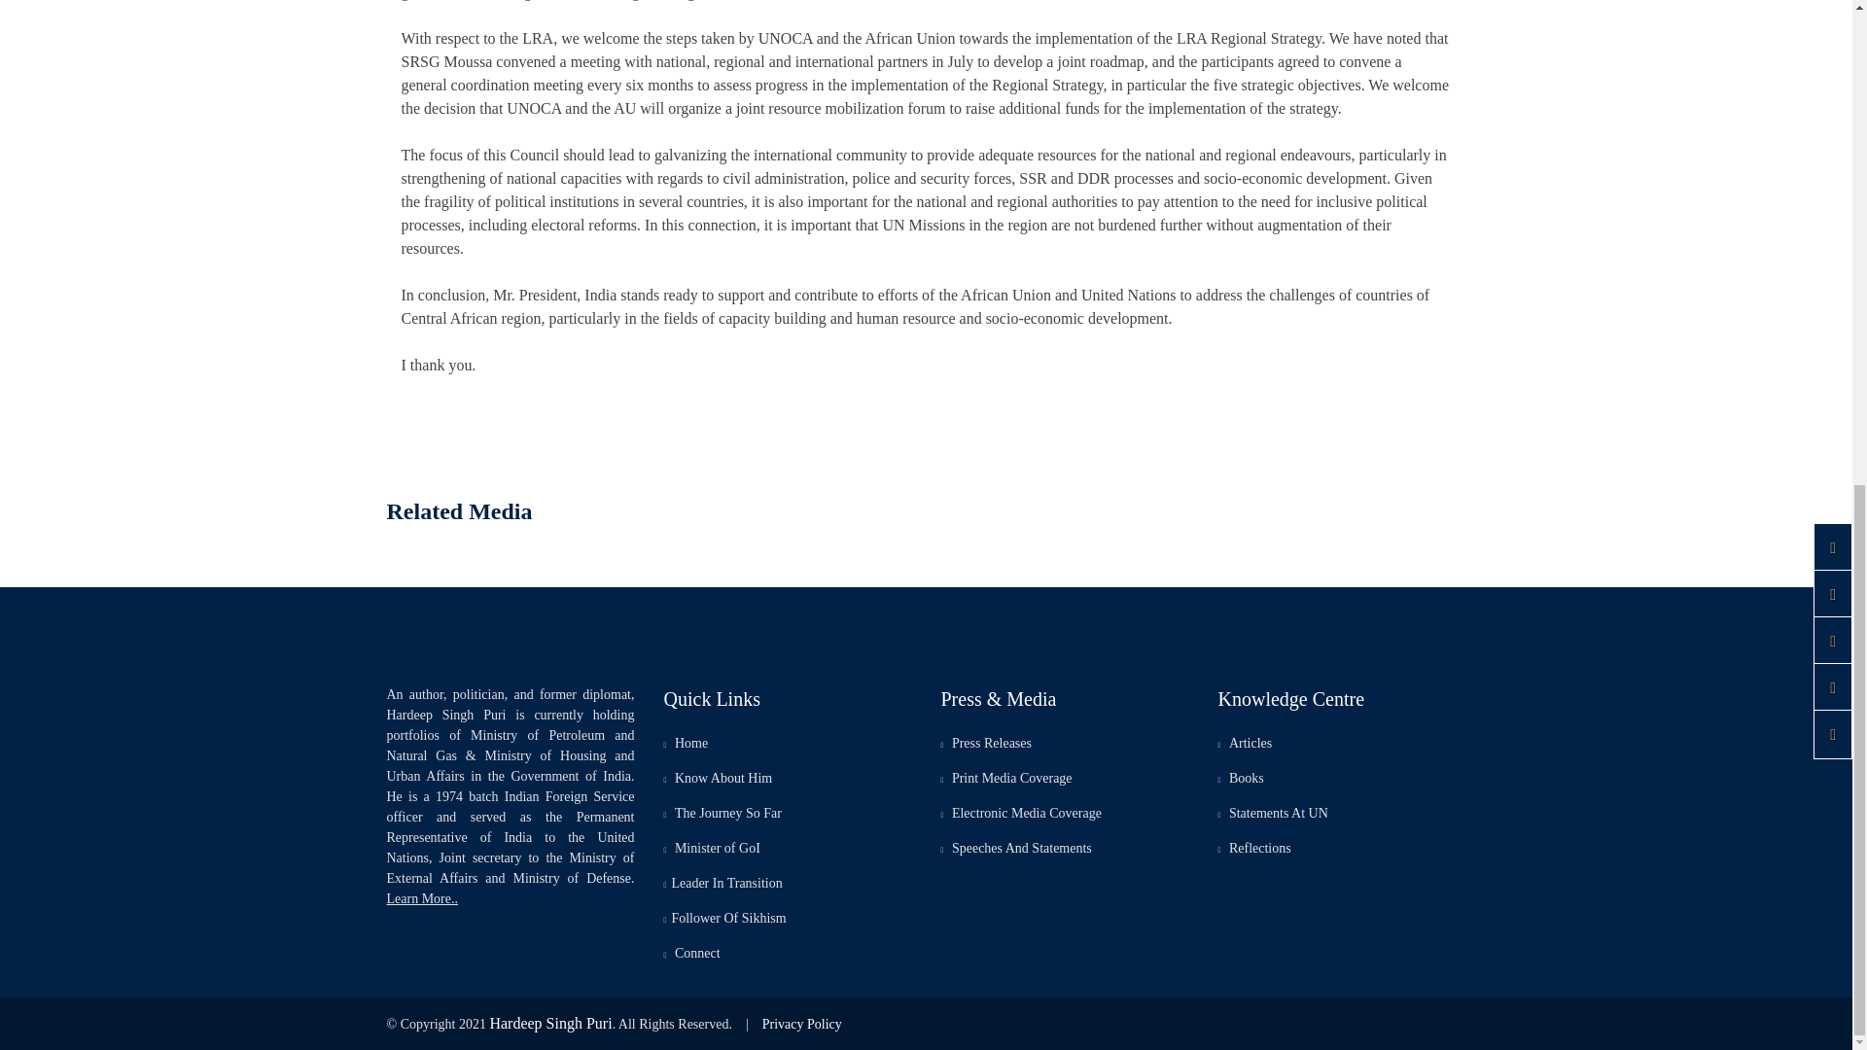  I want to click on The Journey So Far, so click(722, 813).